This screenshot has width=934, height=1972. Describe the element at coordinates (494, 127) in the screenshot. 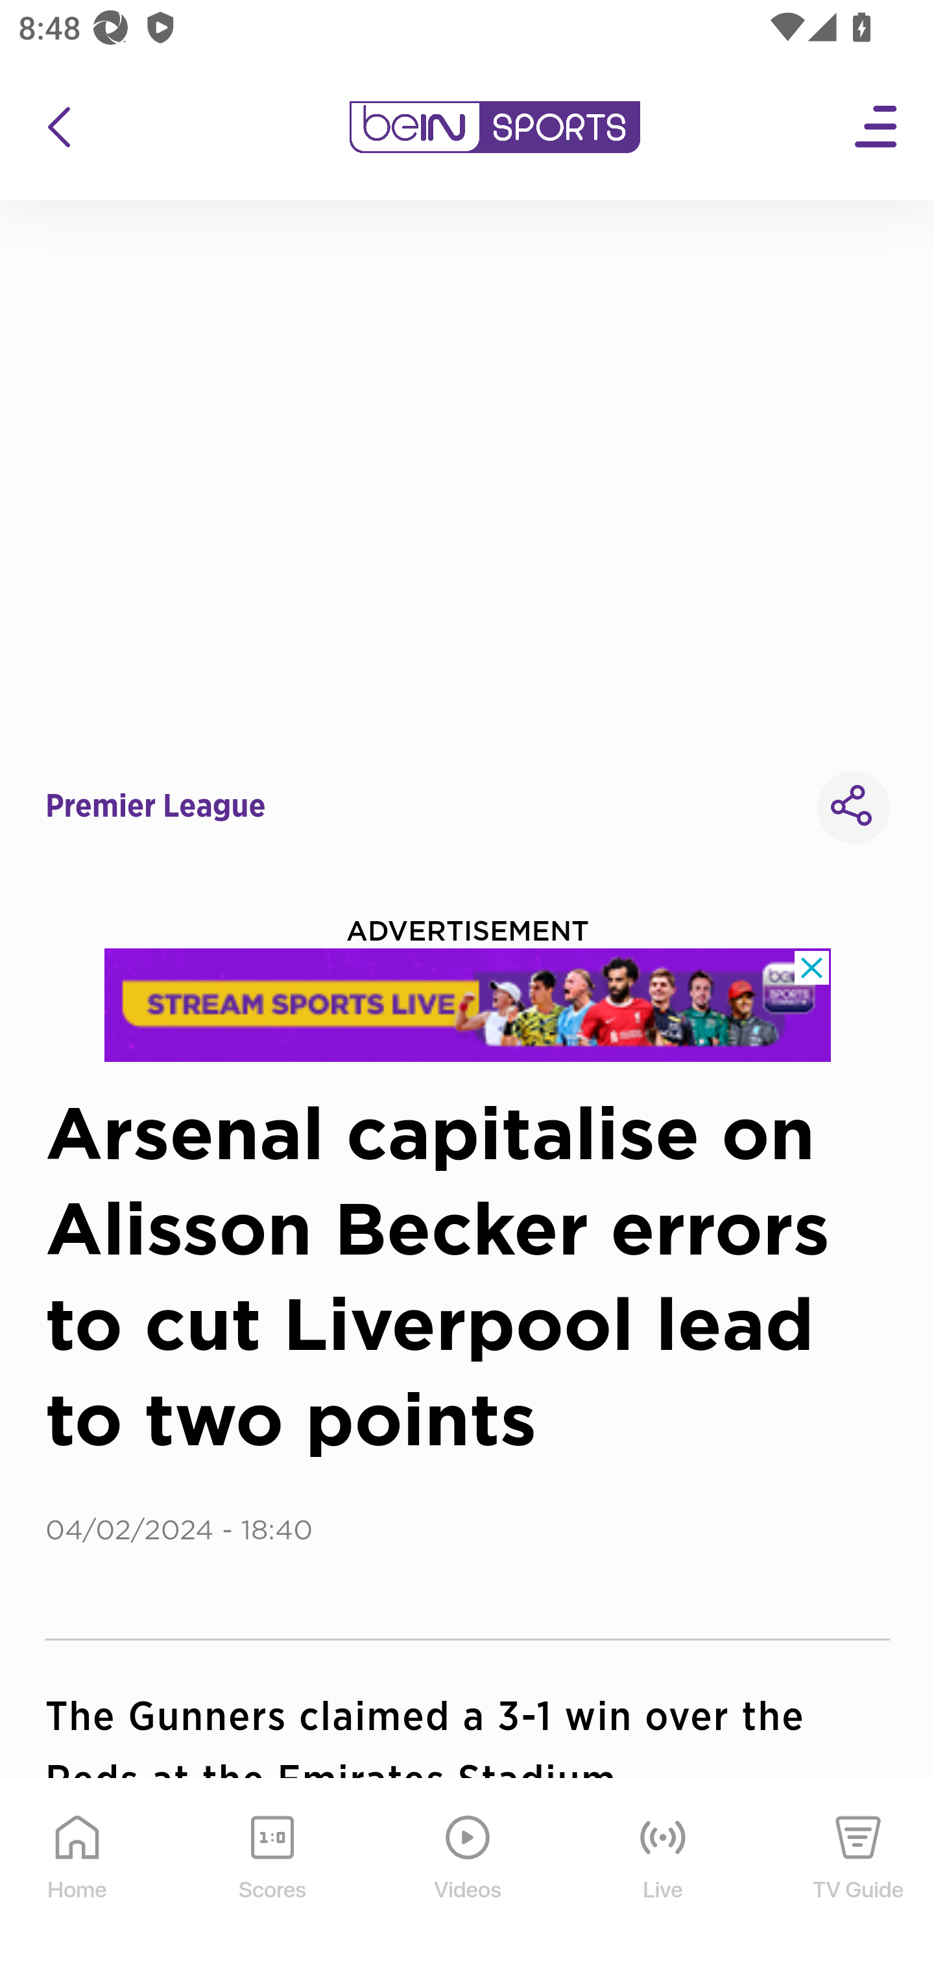

I see `en-my?platform=mobile_android bein logo` at that location.